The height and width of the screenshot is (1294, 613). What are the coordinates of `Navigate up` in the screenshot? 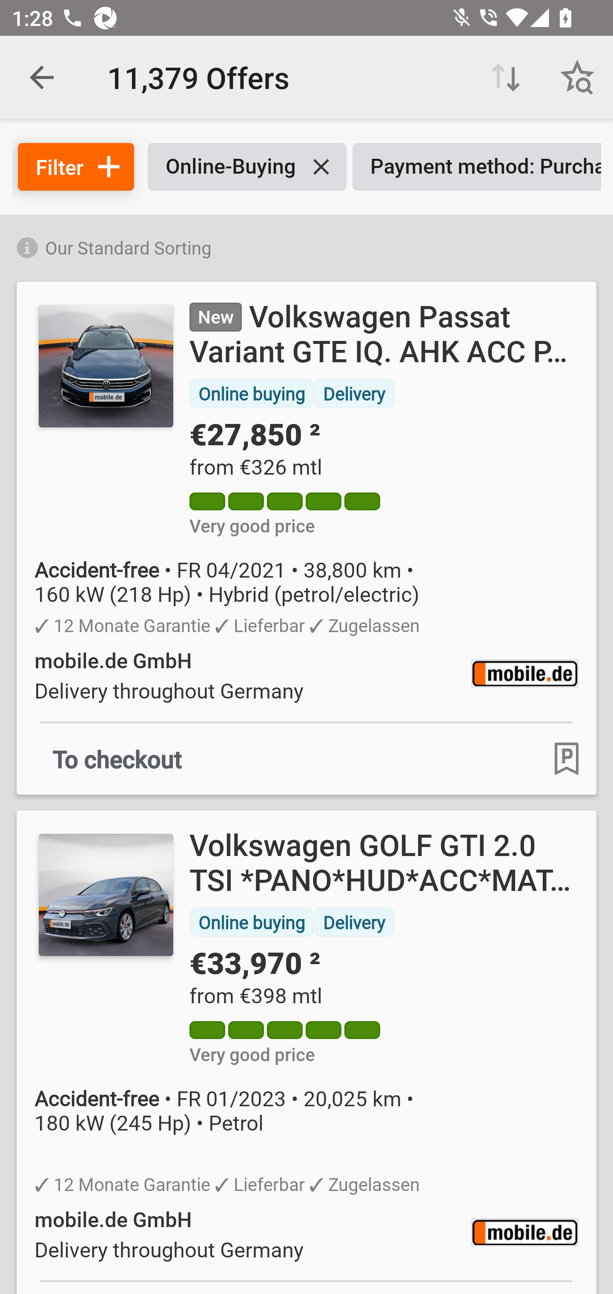 It's located at (42, 77).